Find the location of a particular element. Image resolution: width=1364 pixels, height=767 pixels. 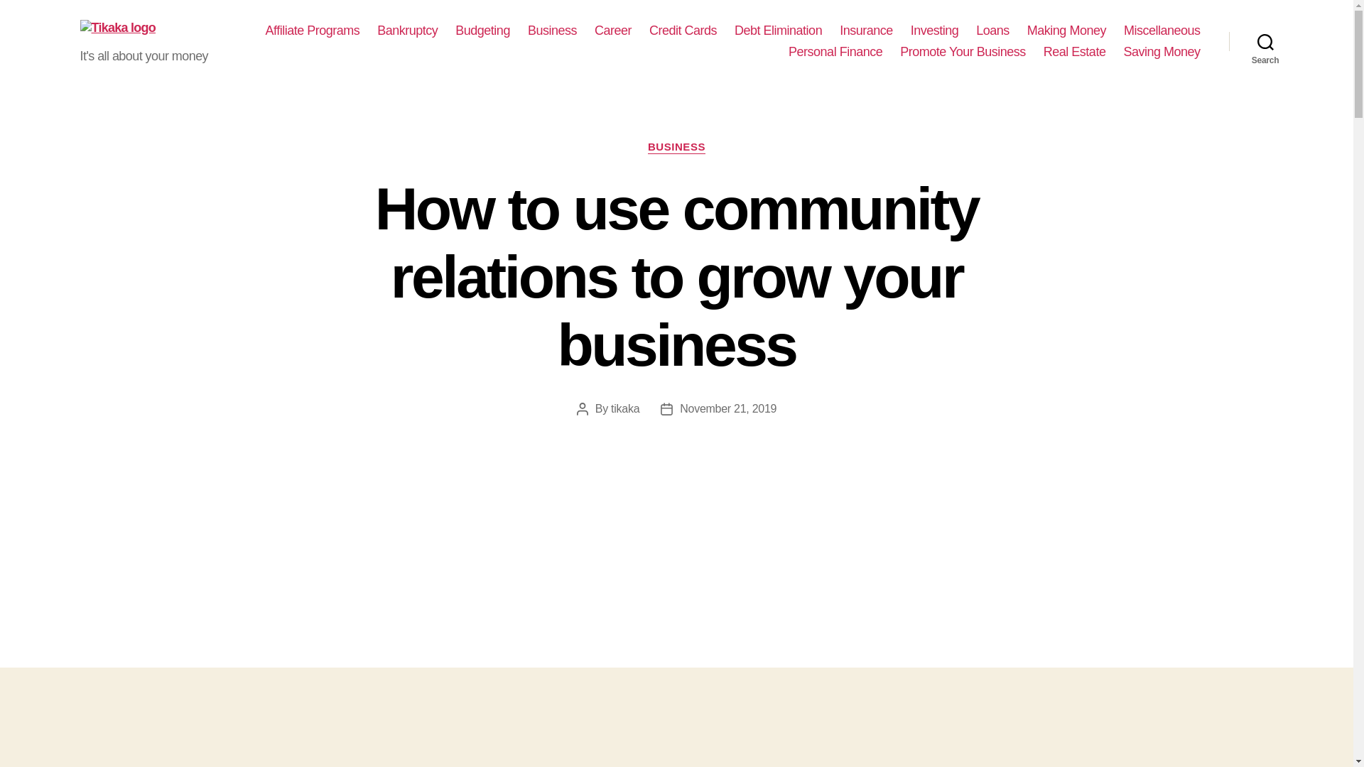

Investing is located at coordinates (935, 31).